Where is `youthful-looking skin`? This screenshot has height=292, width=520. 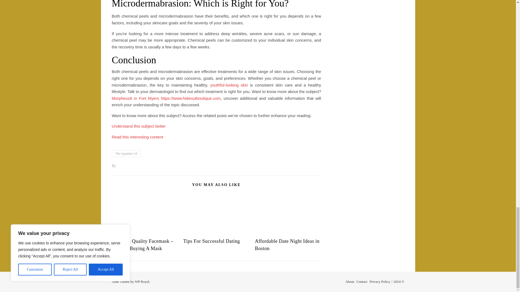
youthful-looking skin is located at coordinates (229, 85).